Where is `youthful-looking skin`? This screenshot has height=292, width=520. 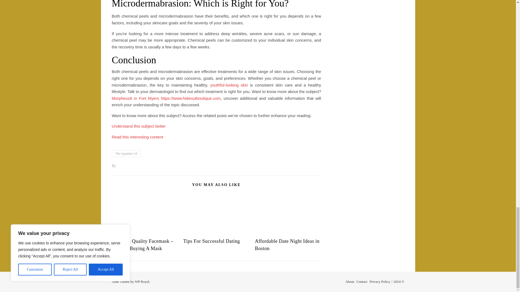
youthful-looking skin is located at coordinates (229, 85).